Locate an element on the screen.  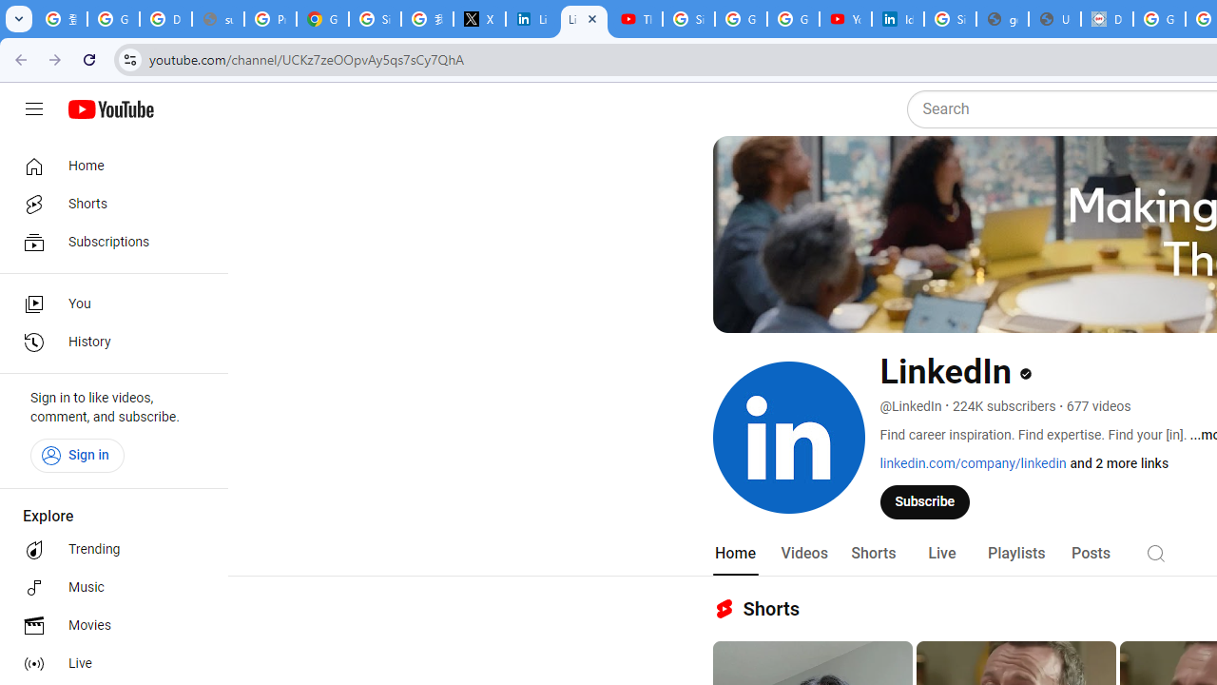
Shorts is located at coordinates (108, 204).